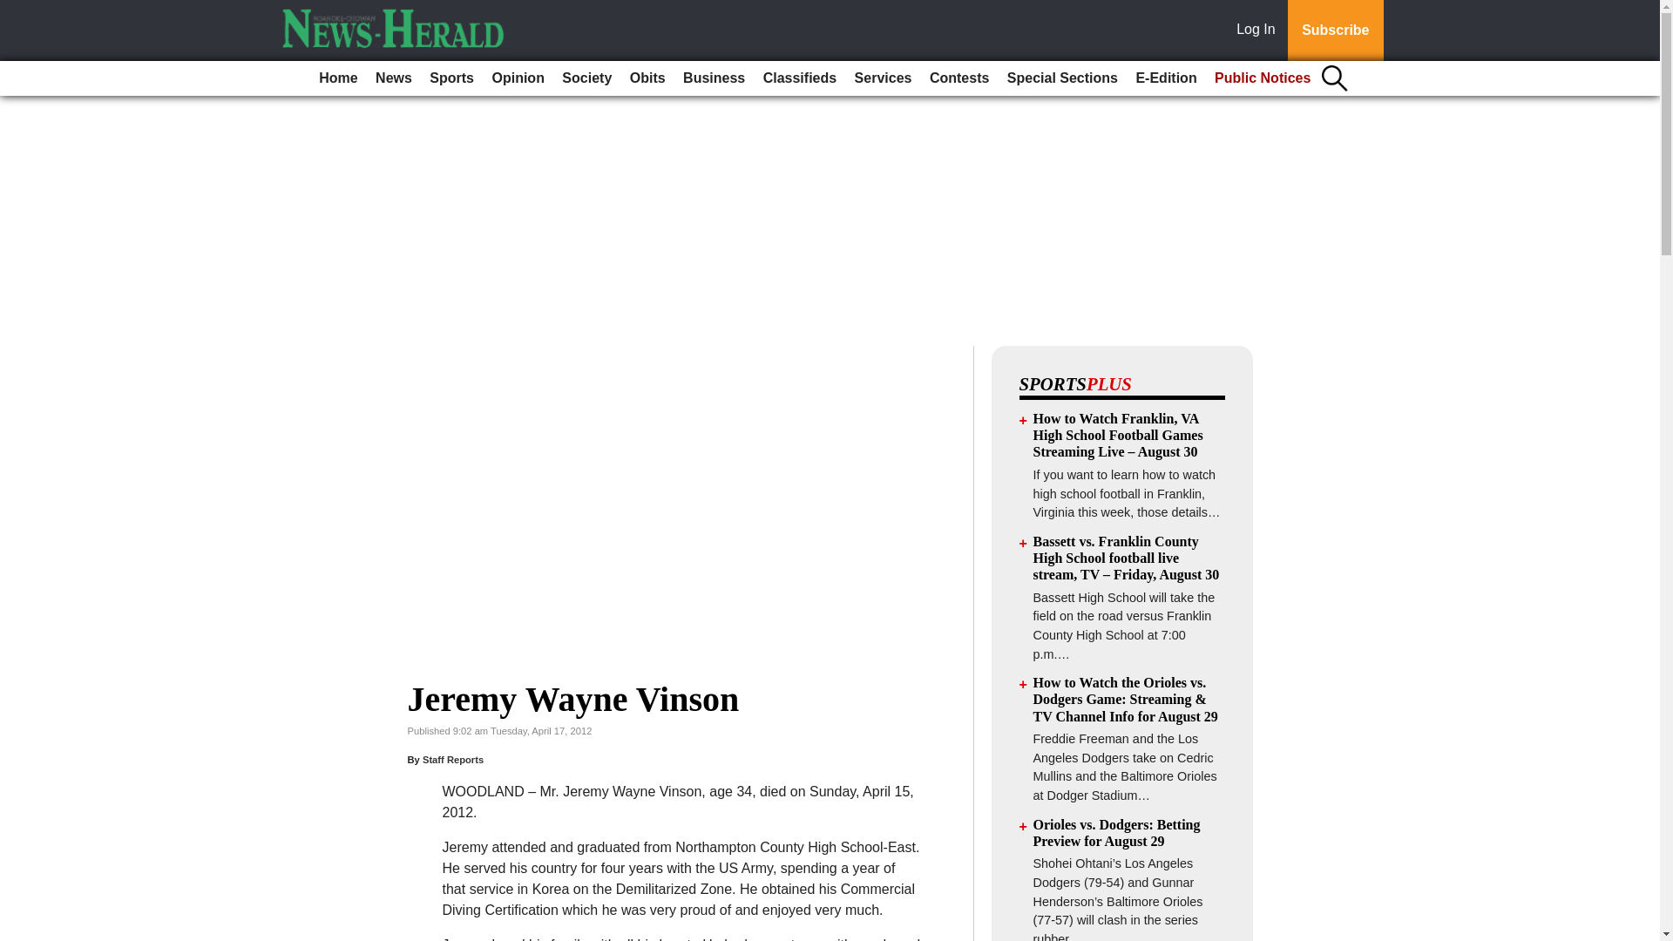  Describe the element at coordinates (1263, 78) in the screenshot. I see `Public Notices` at that location.